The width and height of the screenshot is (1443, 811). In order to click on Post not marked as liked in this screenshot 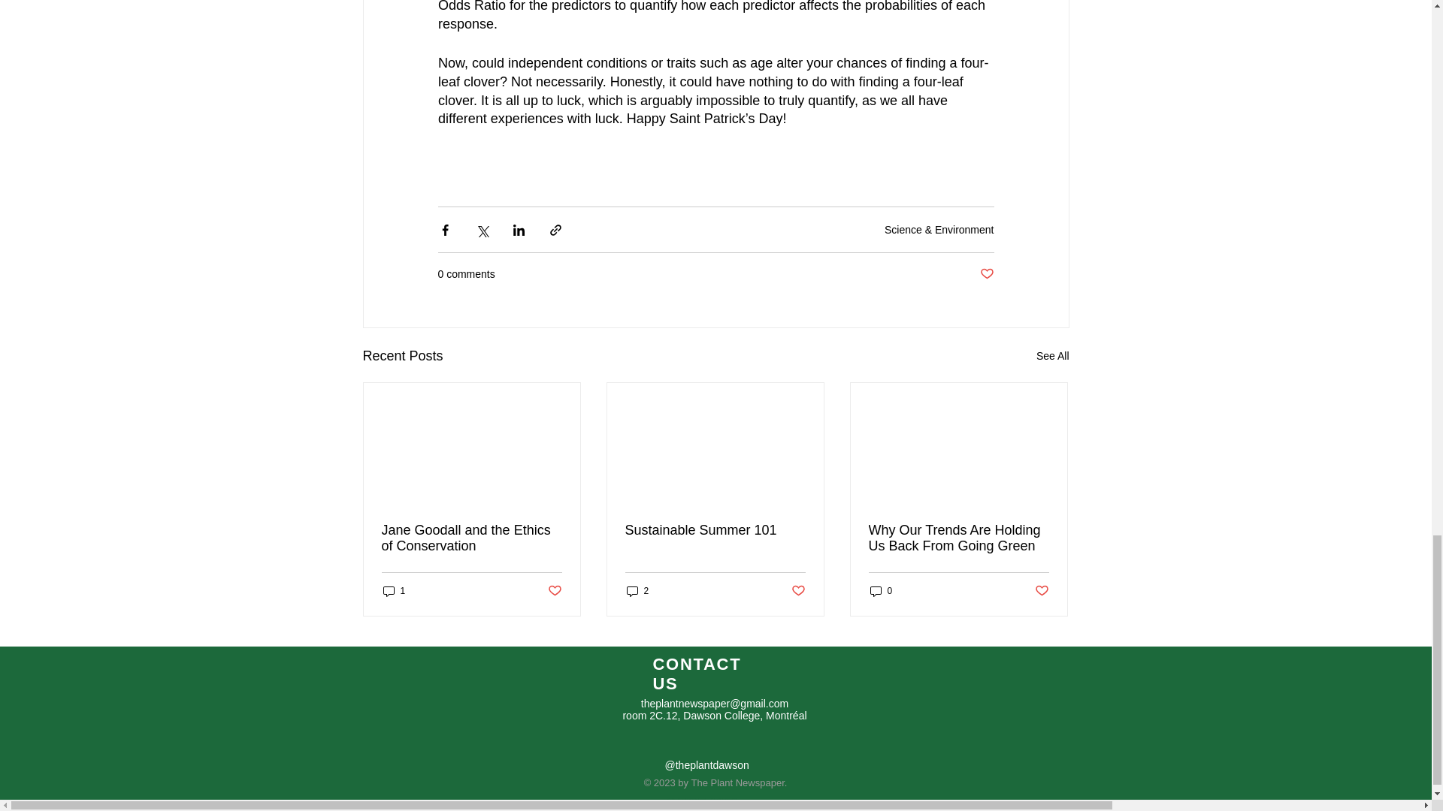, I will do `click(798, 591)`.